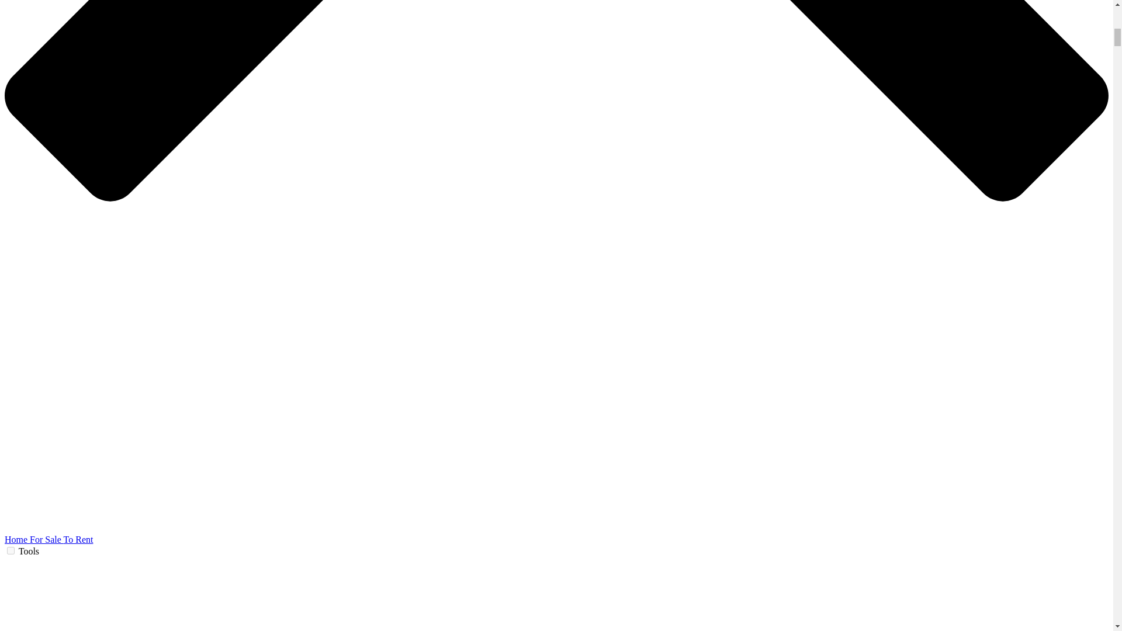 The image size is (1122, 631). What do you see at coordinates (78, 539) in the screenshot?
I see `To Rent` at bounding box center [78, 539].